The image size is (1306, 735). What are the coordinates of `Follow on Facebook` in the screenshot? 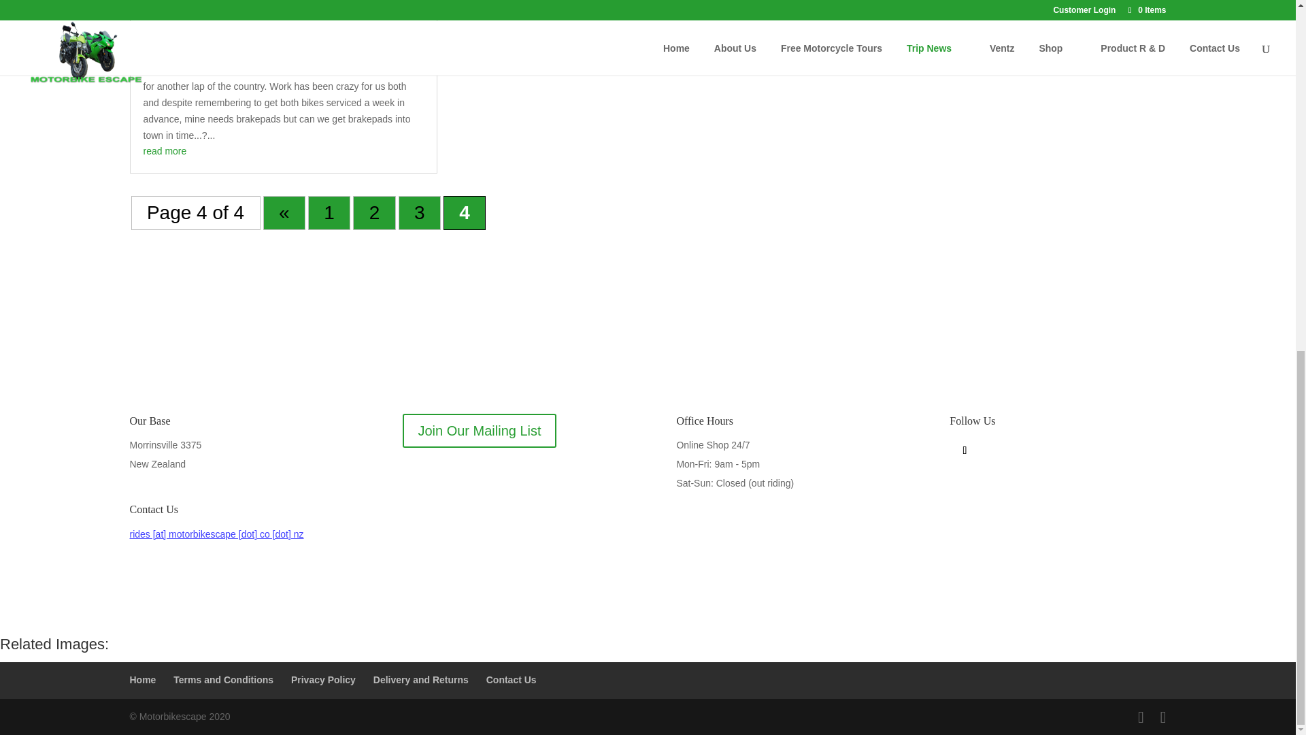 It's located at (965, 451).